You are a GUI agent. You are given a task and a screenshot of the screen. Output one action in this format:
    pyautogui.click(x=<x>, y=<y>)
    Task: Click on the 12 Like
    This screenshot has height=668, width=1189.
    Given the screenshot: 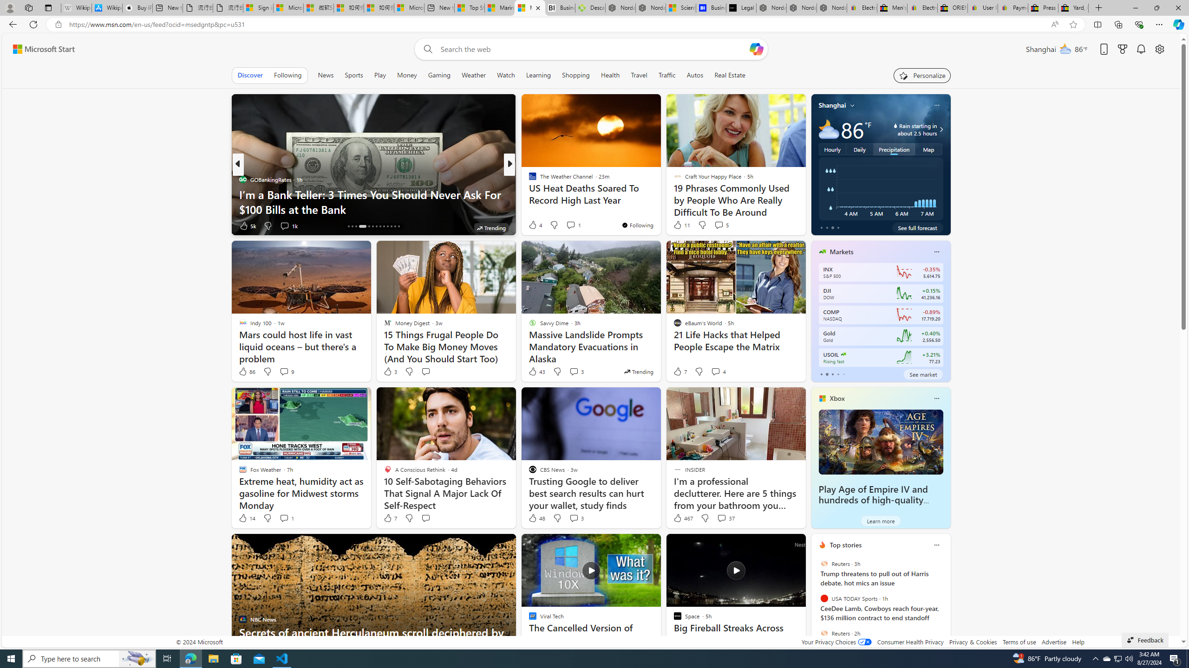 What is the action you would take?
    pyautogui.click(x=533, y=225)
    